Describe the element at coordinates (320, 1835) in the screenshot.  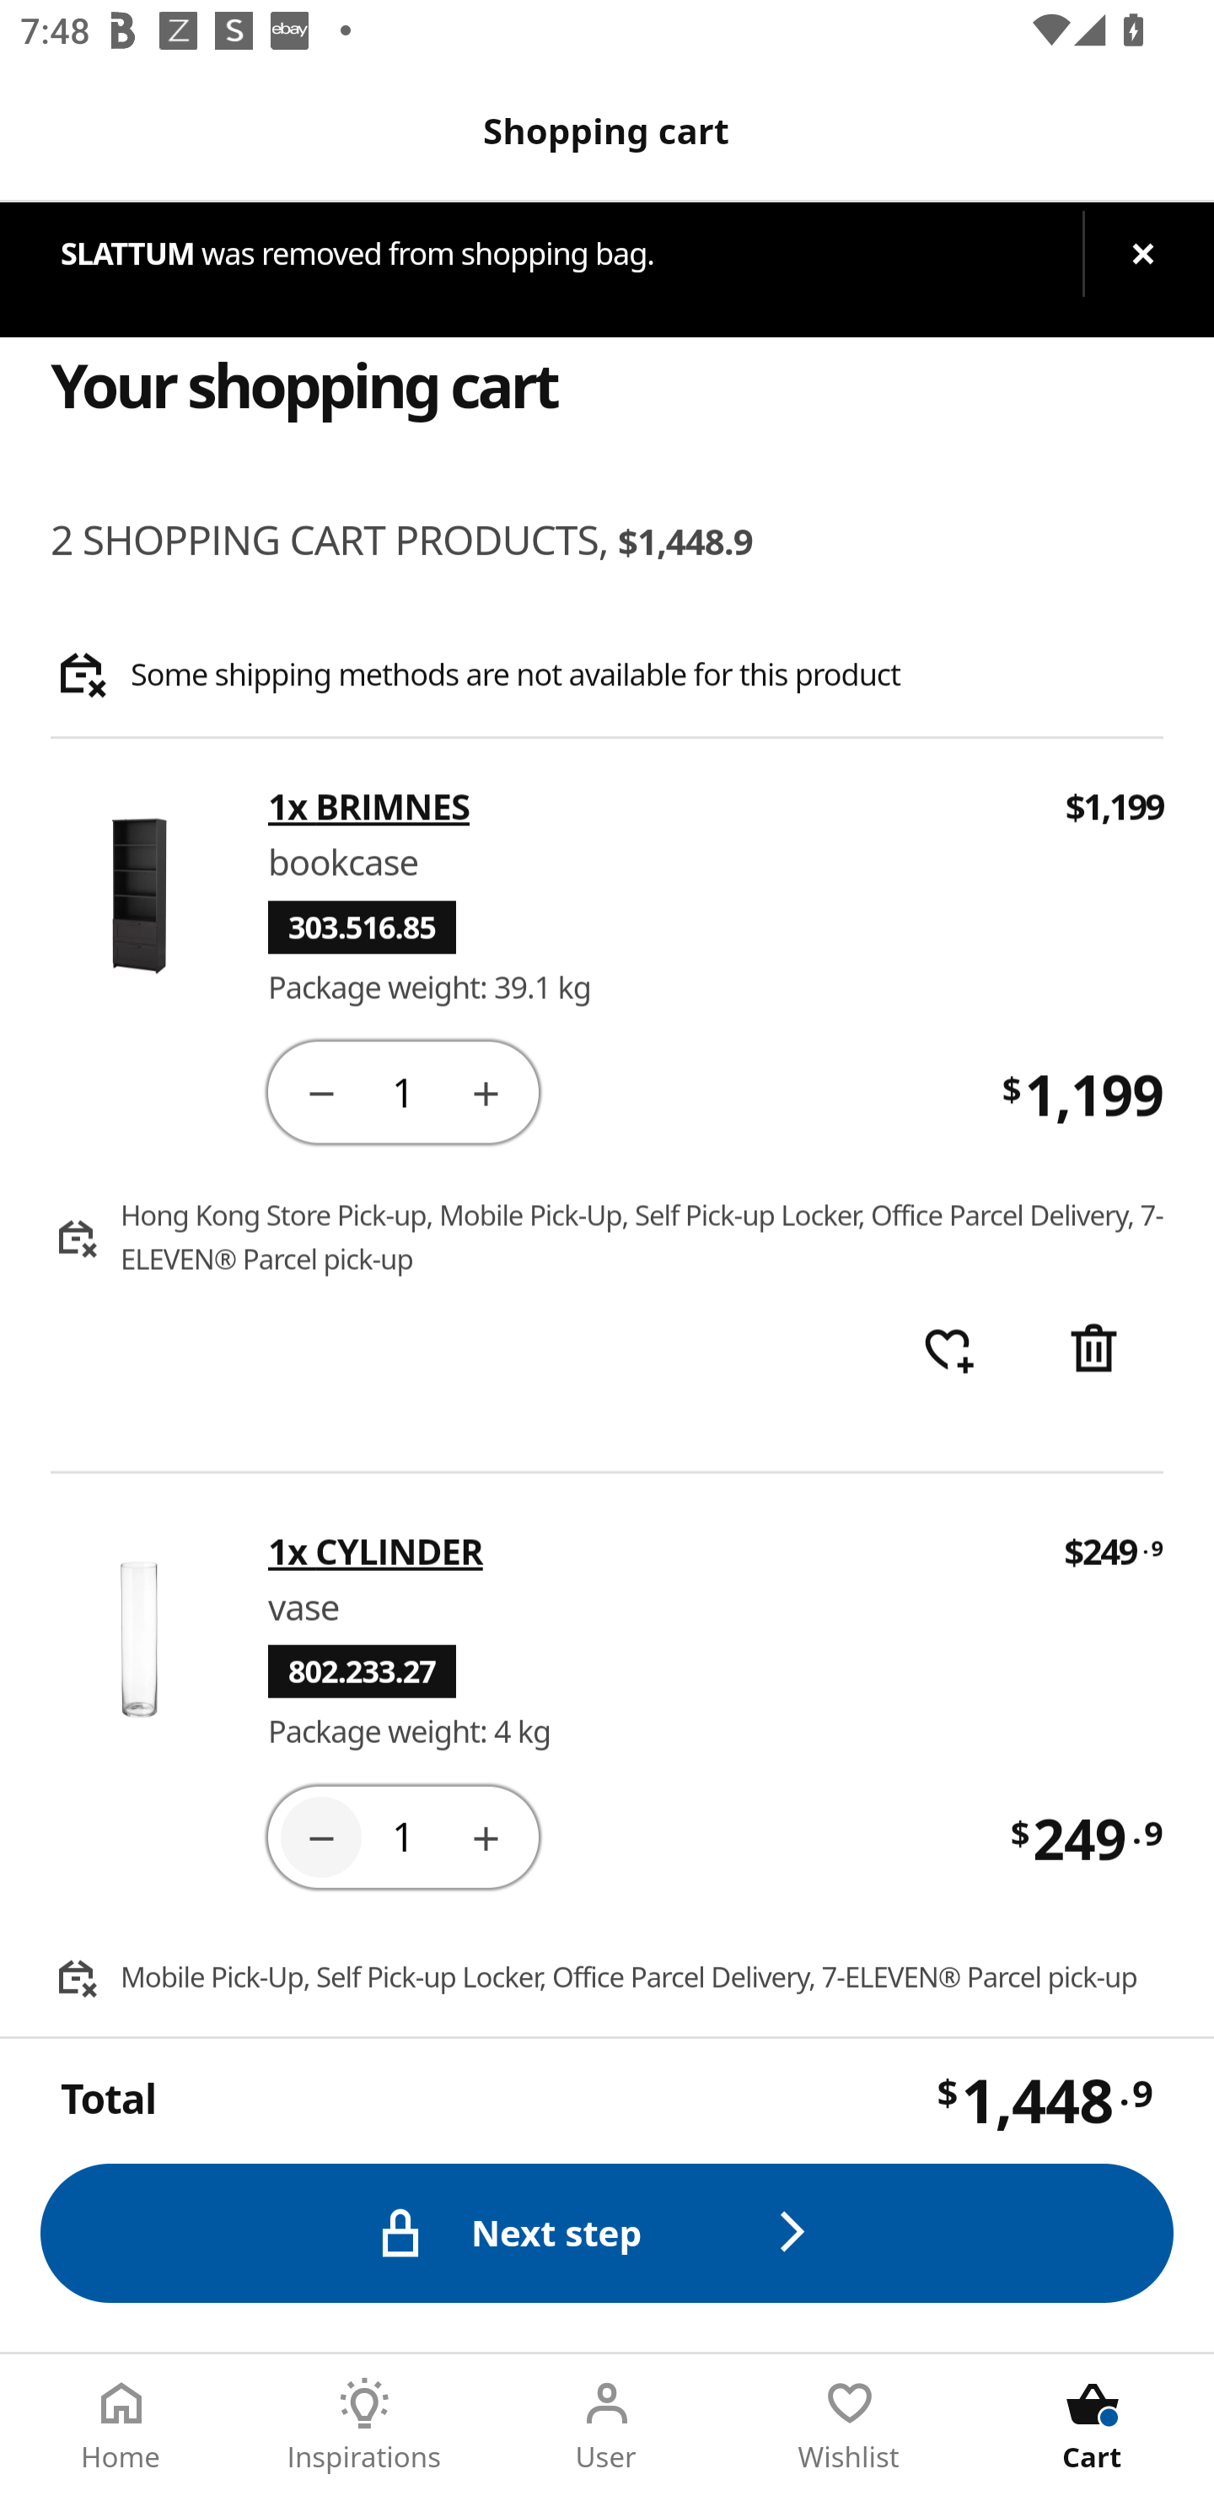
I see `` at that location.